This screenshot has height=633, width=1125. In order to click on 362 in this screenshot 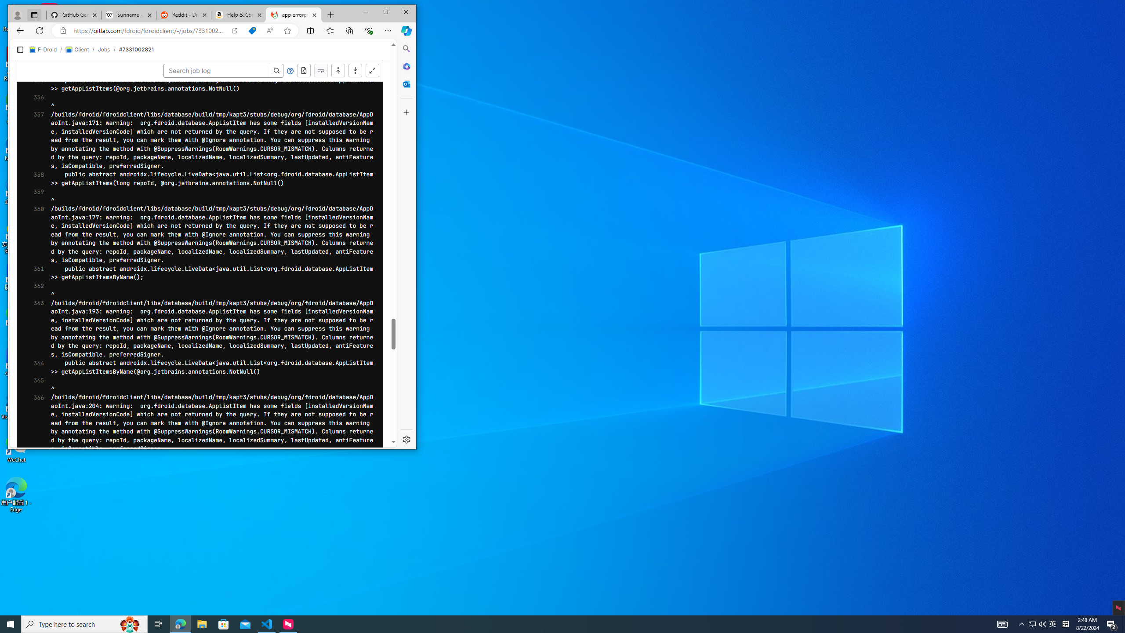, I will do `click(36, 290)`.